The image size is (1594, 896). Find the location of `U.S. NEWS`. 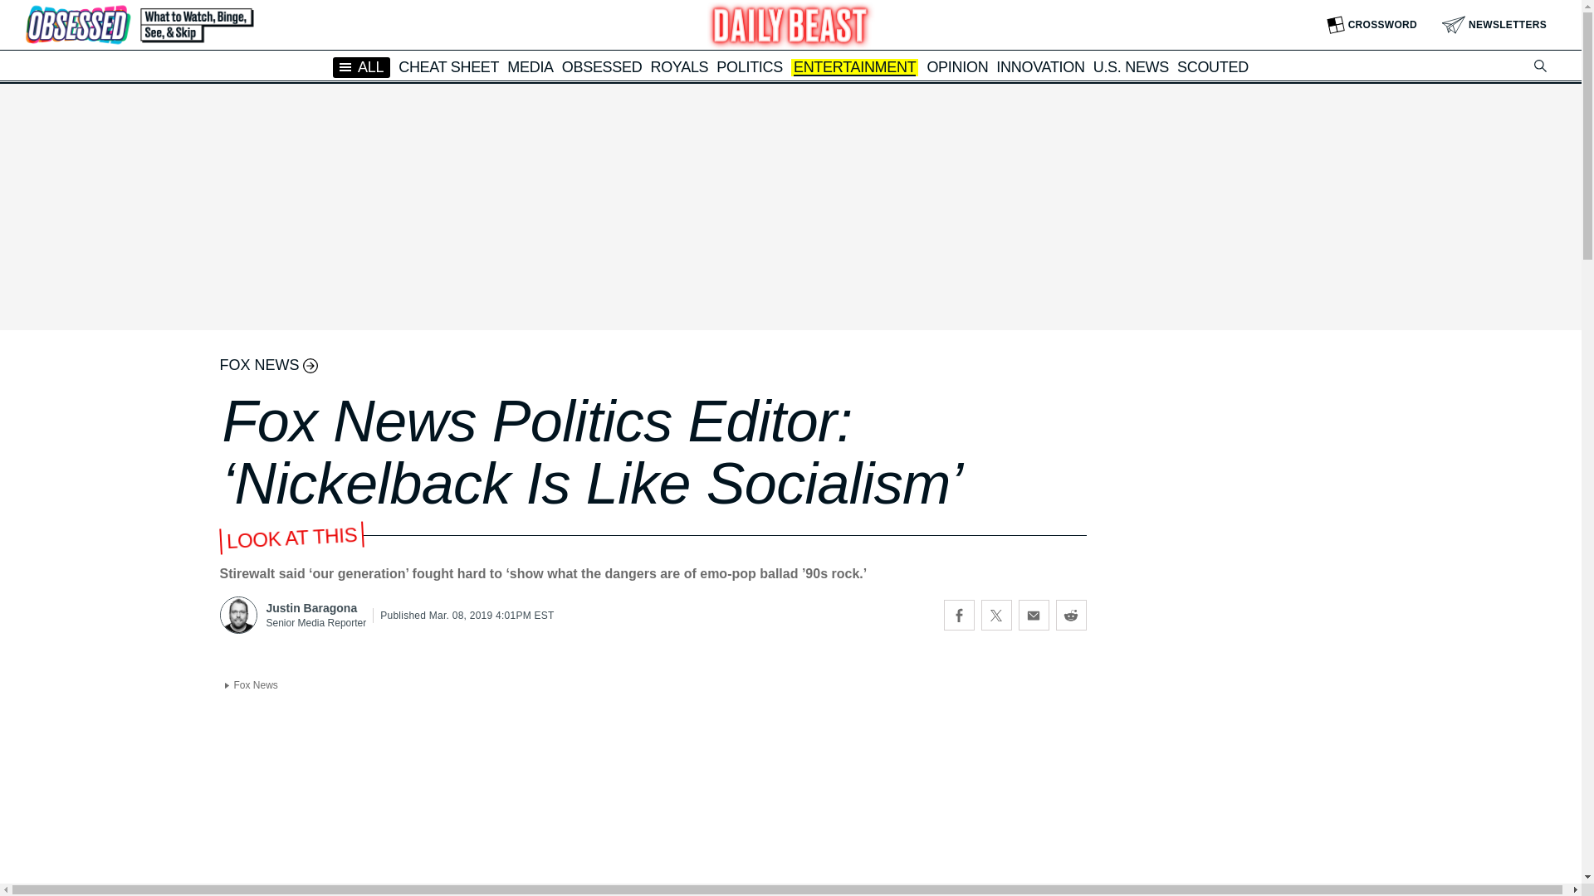

U.S. NEWS is located at coordinates (1131, 66).